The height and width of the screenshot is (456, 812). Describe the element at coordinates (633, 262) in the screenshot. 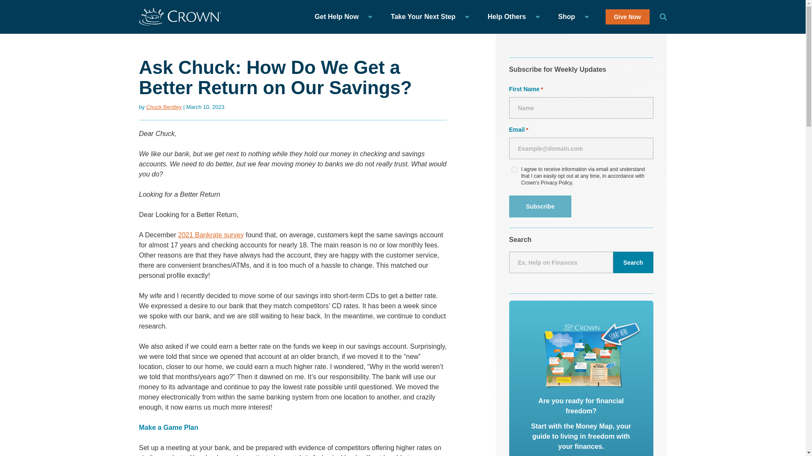

I see `Search` at that location.